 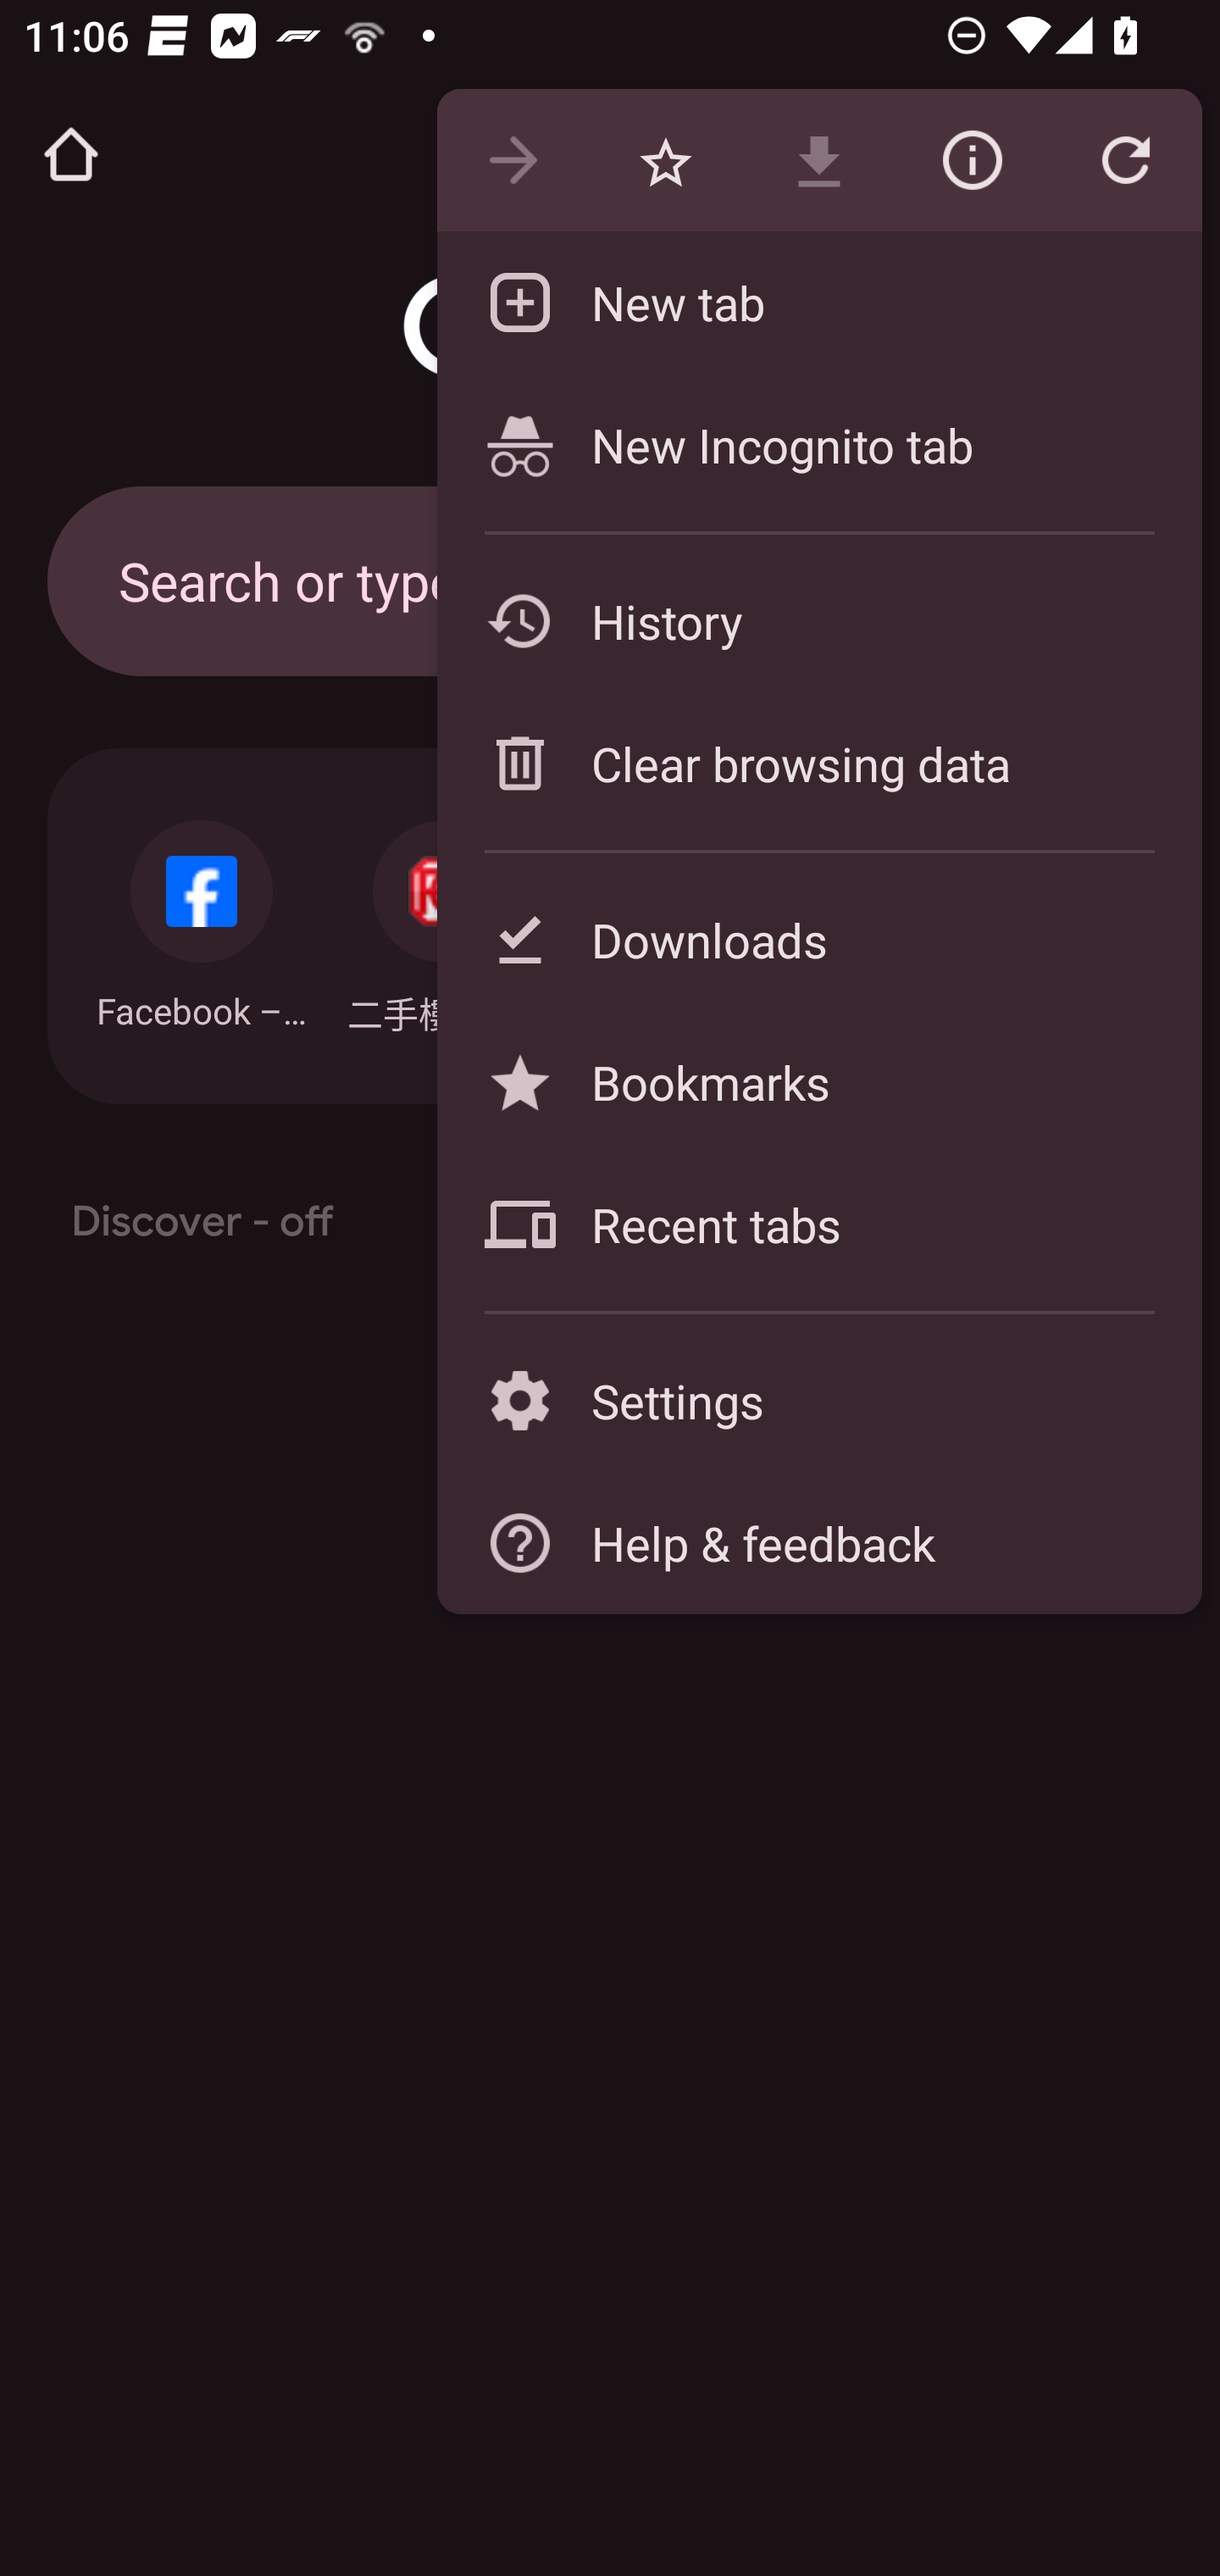 I want to click on New tab, so click(x=818, y=302).